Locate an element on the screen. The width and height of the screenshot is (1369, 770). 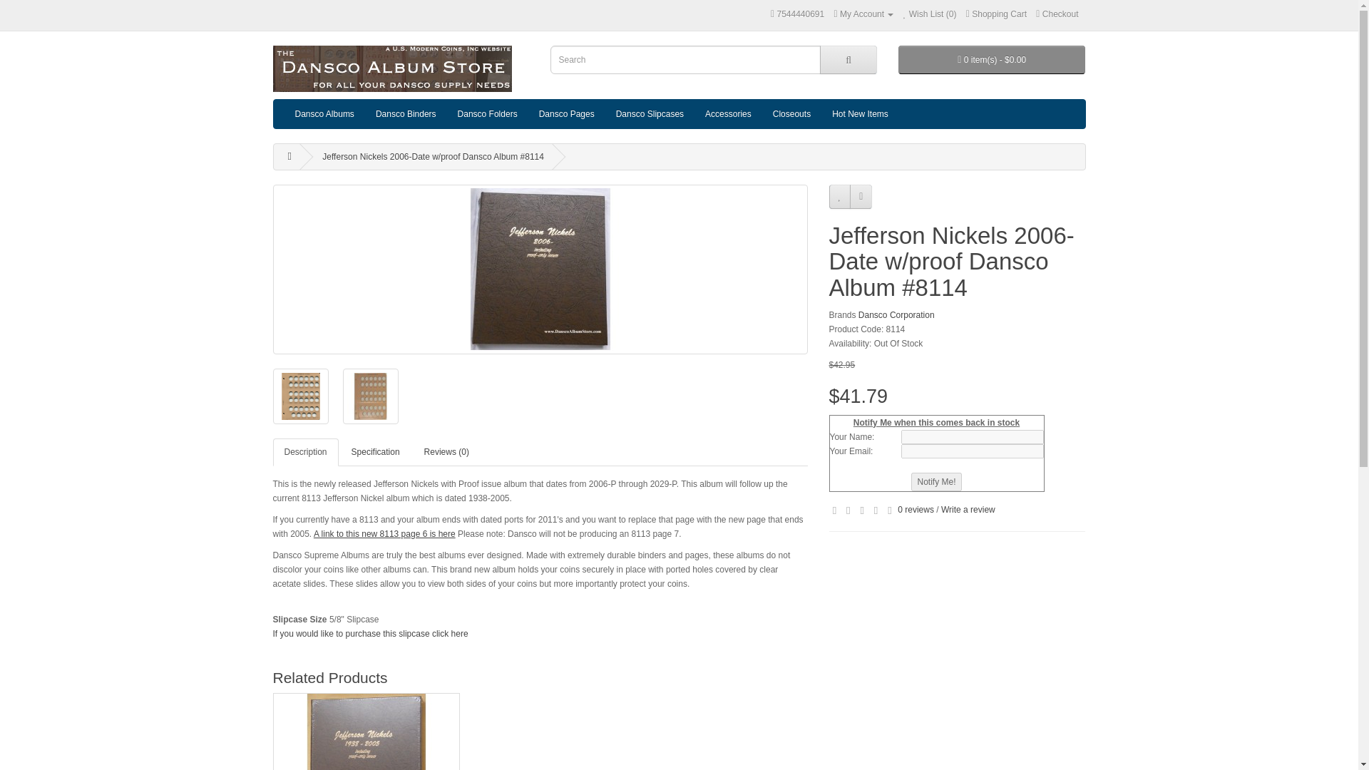
Notify Me! is located at coordinates (935, 482).